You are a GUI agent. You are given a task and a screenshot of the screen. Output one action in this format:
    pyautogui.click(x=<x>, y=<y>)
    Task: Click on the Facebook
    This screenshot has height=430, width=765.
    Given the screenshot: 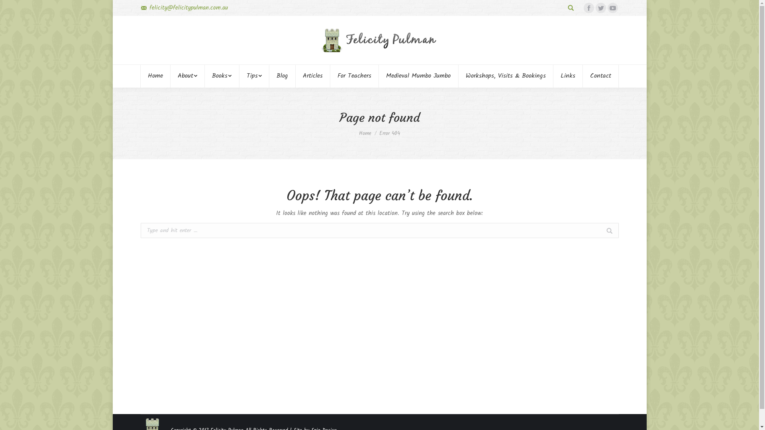 What is the action you would take?
    pyautogui.click(x=588, y=8)
    